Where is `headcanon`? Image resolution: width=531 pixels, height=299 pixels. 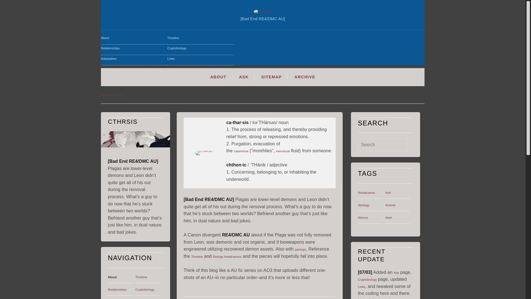
headcanon is located at coordinates (367, 193).